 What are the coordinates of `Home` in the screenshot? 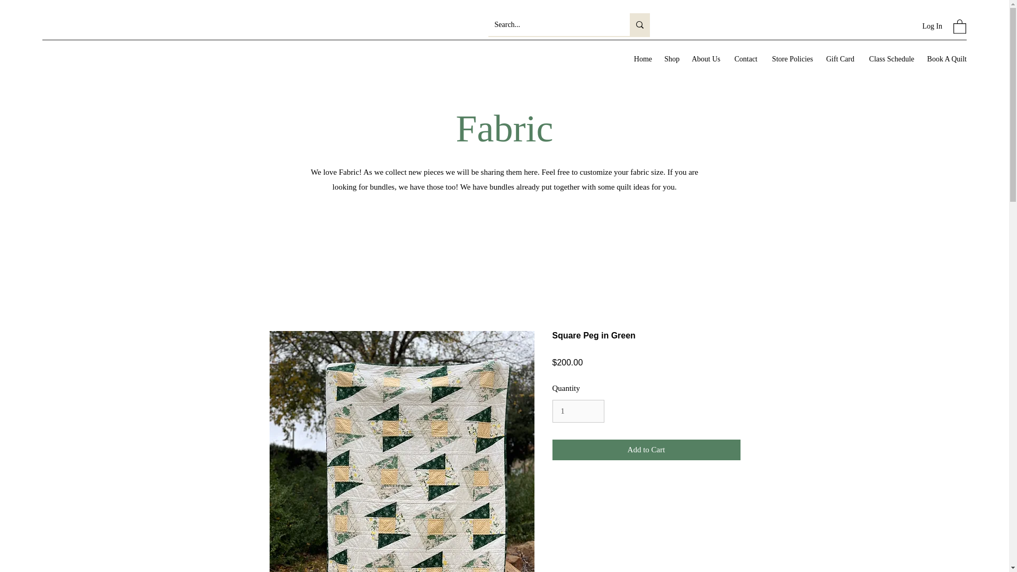 It's located at (641, 59).